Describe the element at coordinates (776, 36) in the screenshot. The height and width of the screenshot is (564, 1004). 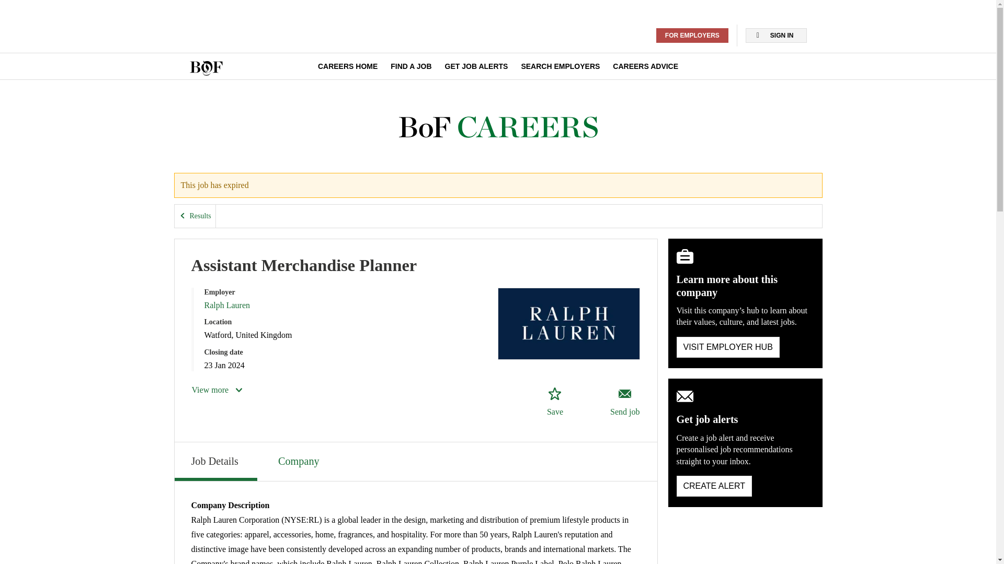
I see `SIGN IN` at that location.